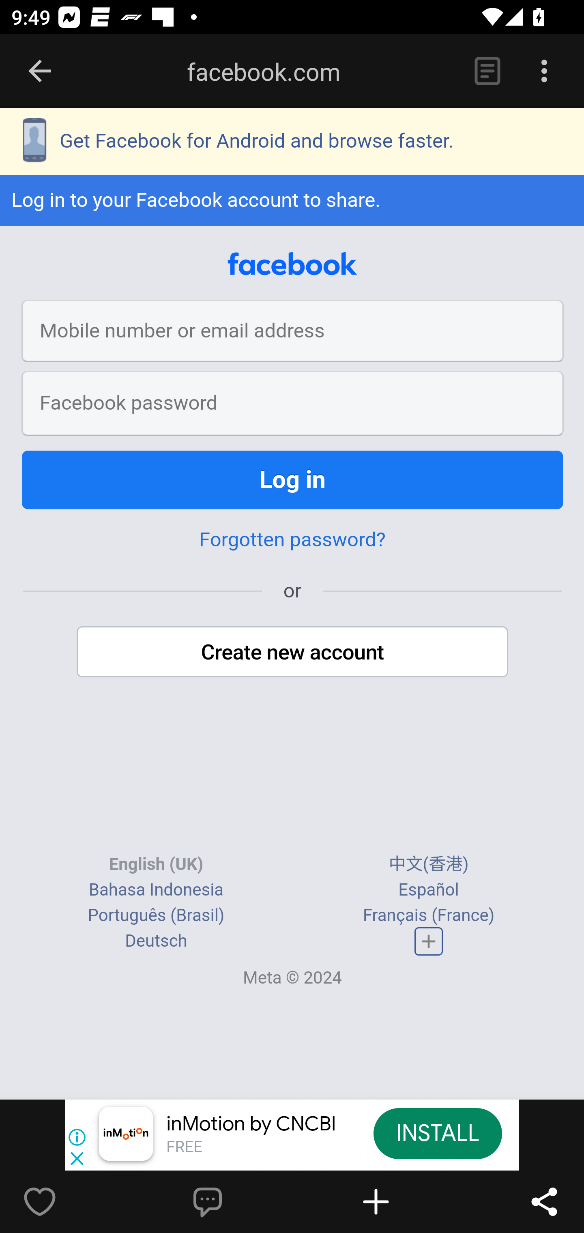 Image resolution: width=584 pixels, height=1233 pixels. What do you see at coordinates (487, 71) in the screenshot?
I see `Reader View` at bounding box center [487, 71].